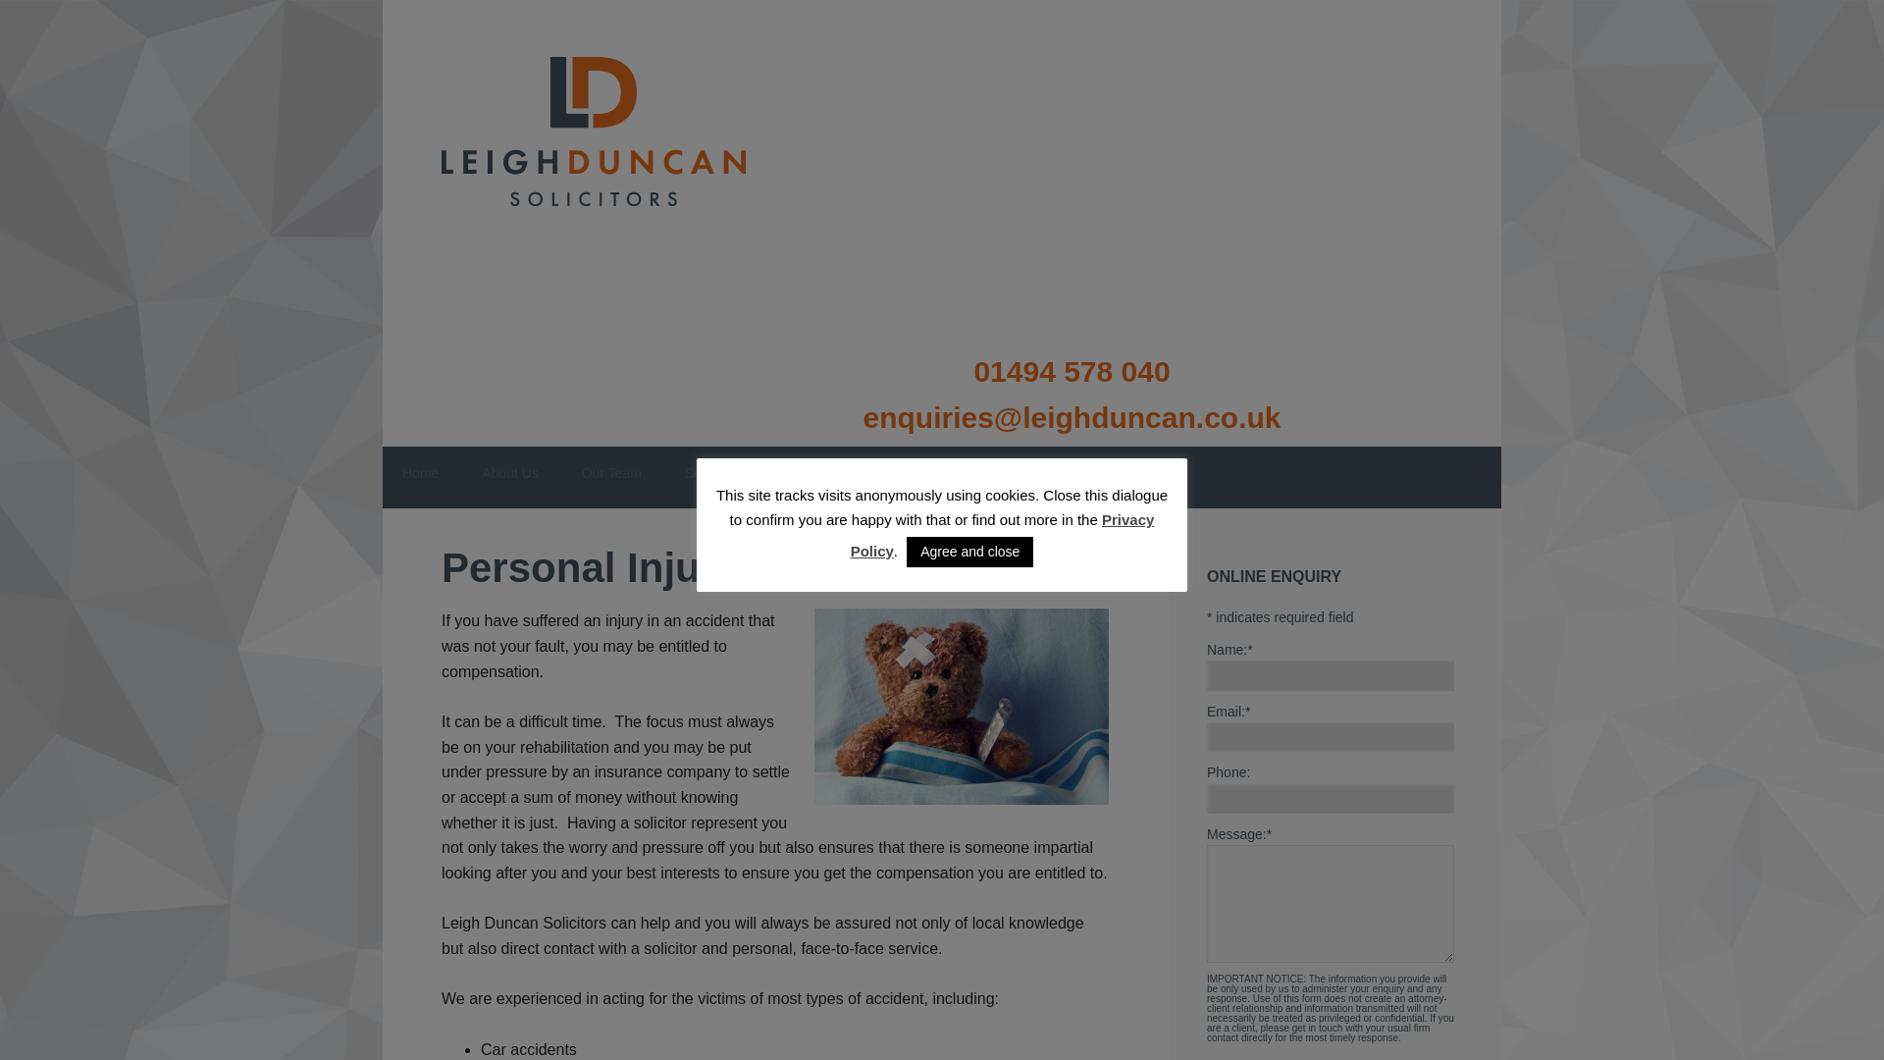 The image size is (1884, 1060). What do you see at coordinates (710, 473) in the screenshot?
I see `Services` at bounding box center [710, 473].